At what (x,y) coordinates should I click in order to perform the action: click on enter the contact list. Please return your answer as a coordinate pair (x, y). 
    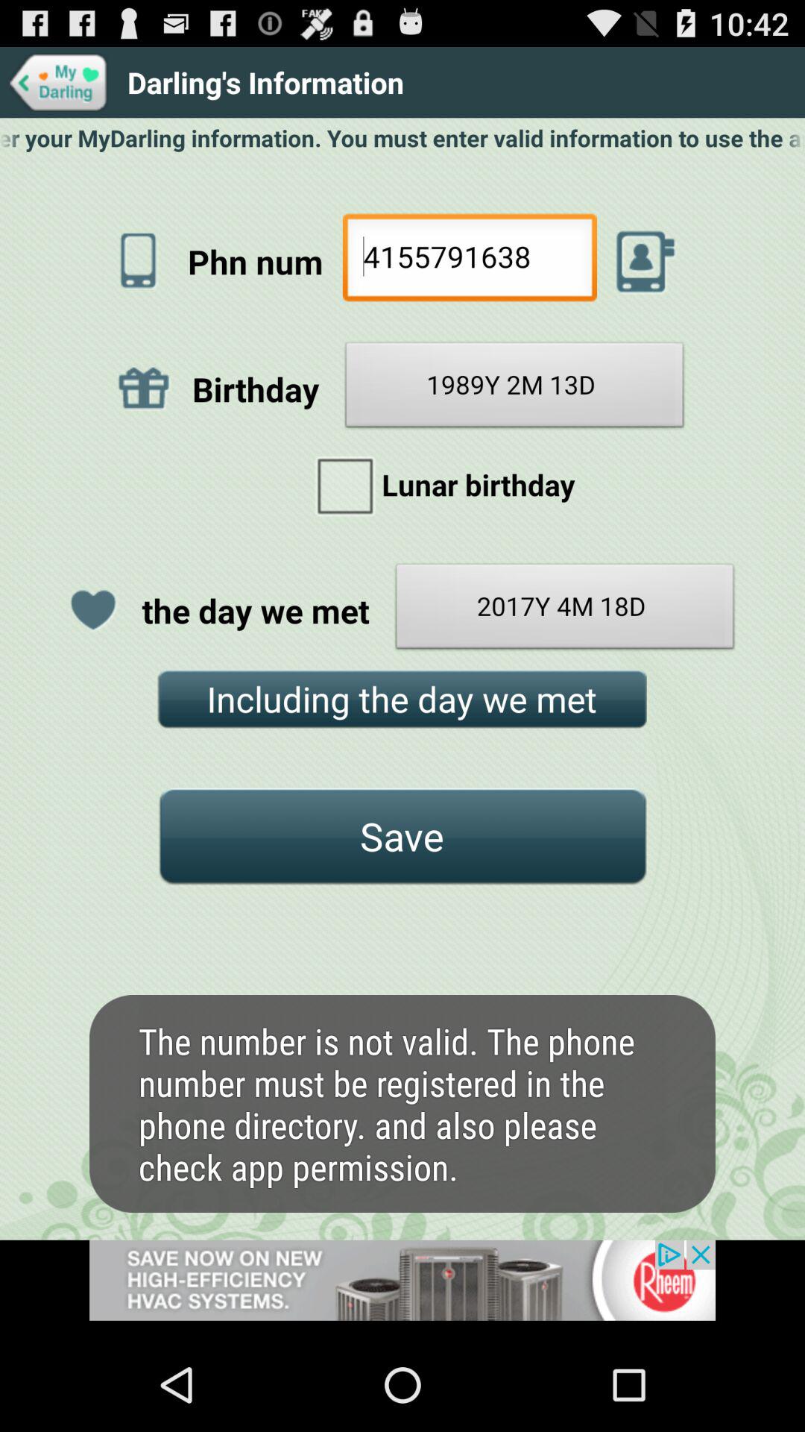
    Looking at the image, I should click on (645, 261).